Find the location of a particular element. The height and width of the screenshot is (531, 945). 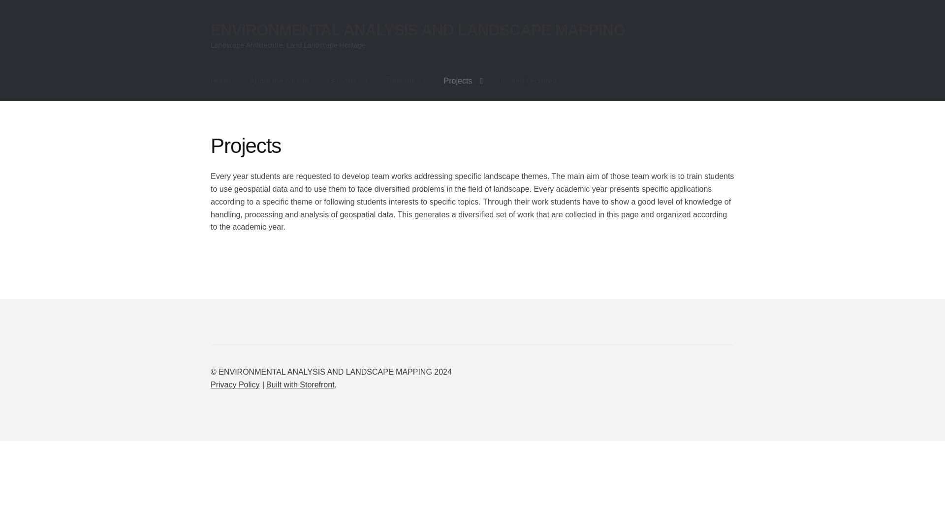

Invited Lectures is located at coordinates (529, 81).